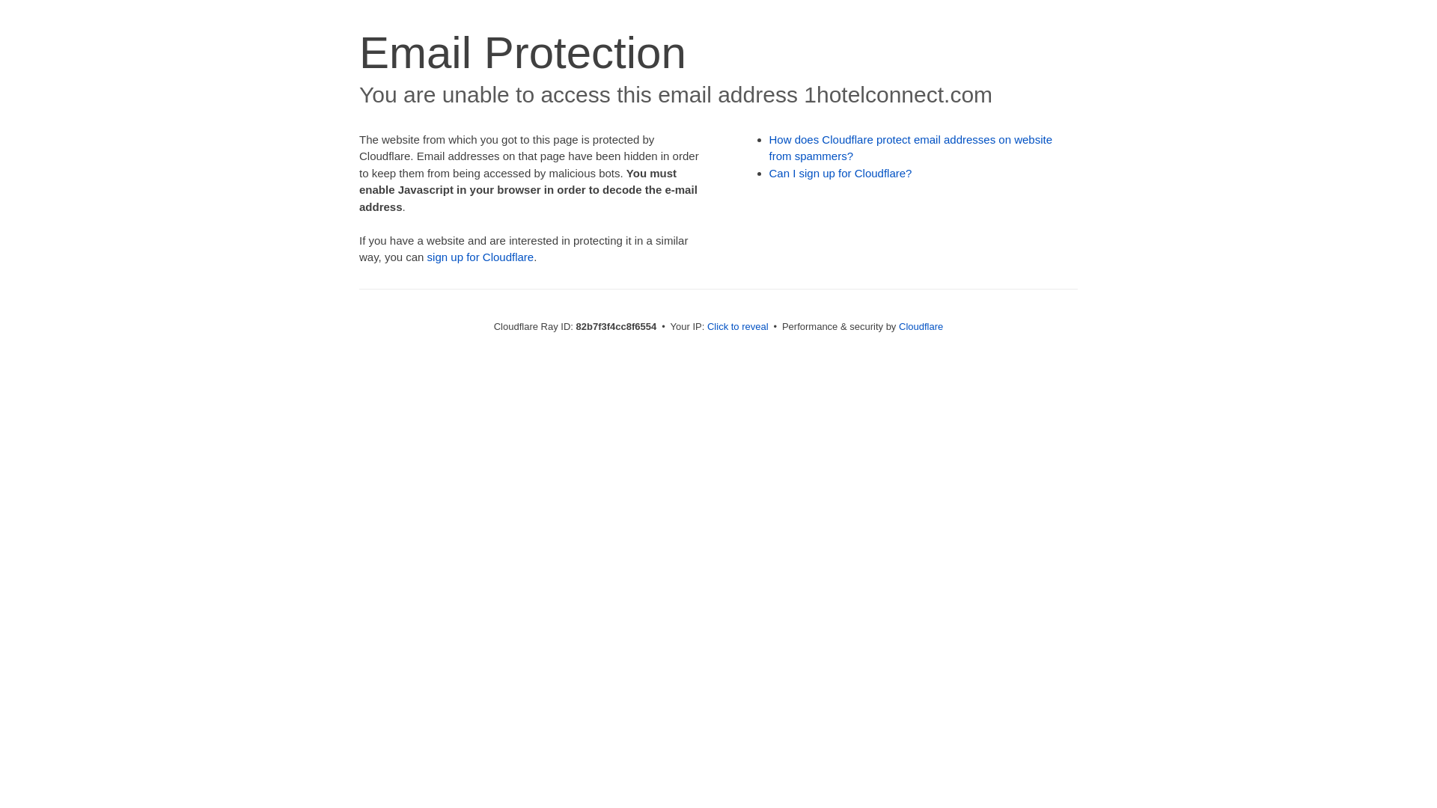 This screenshot has height=808, width=1437. What do you see at coordinates (480, 257) in the screenshot?
I see `sign up for Cloudflare` at bounding box center [480, 257].